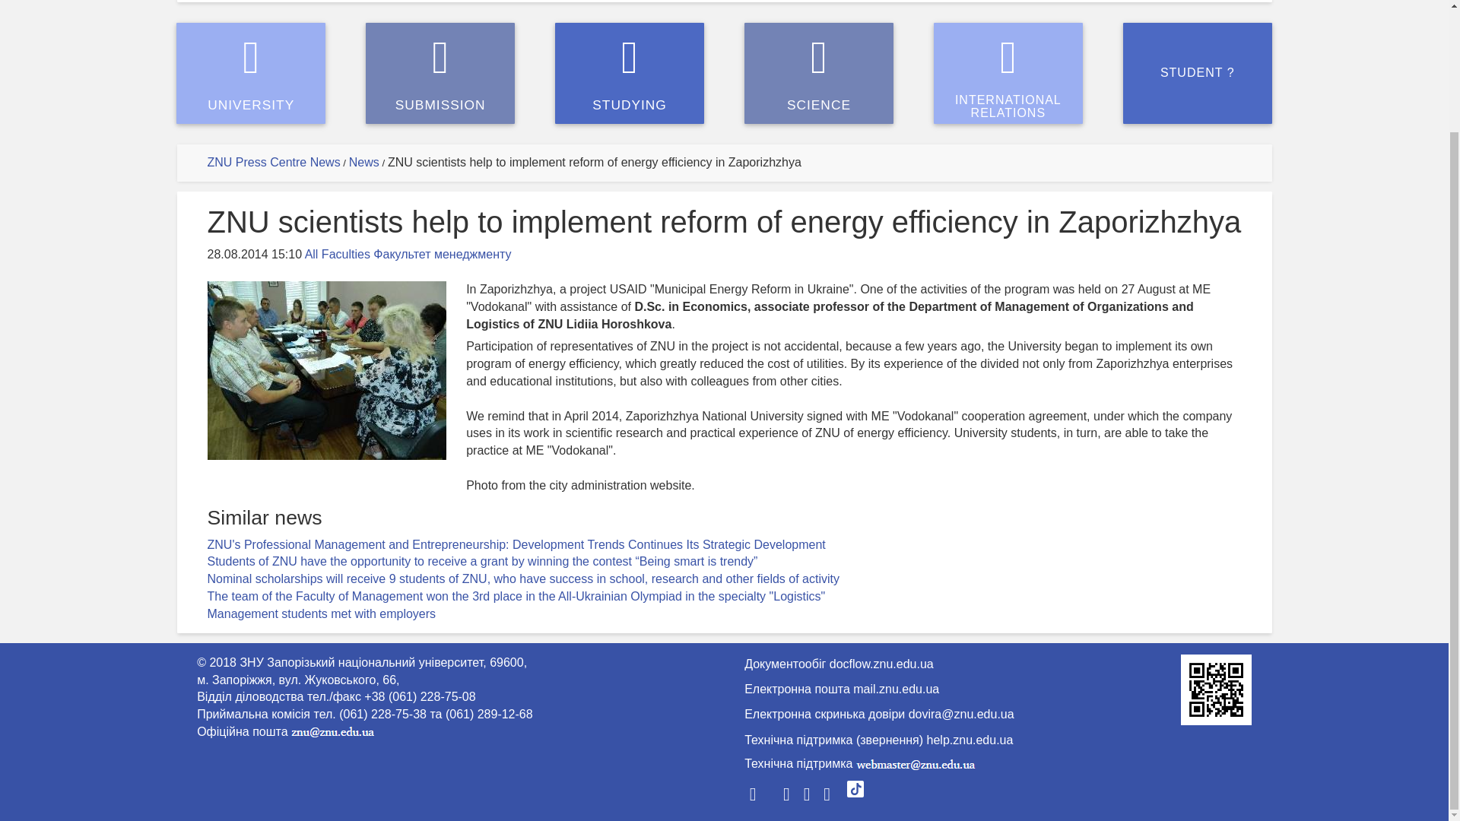 Image resolution: width=1460 pixels, height=821 pixels. What do you see at coordinates (345, 254) in the screenshot?
I see `STUDYING` at bounding box center [345, 254].